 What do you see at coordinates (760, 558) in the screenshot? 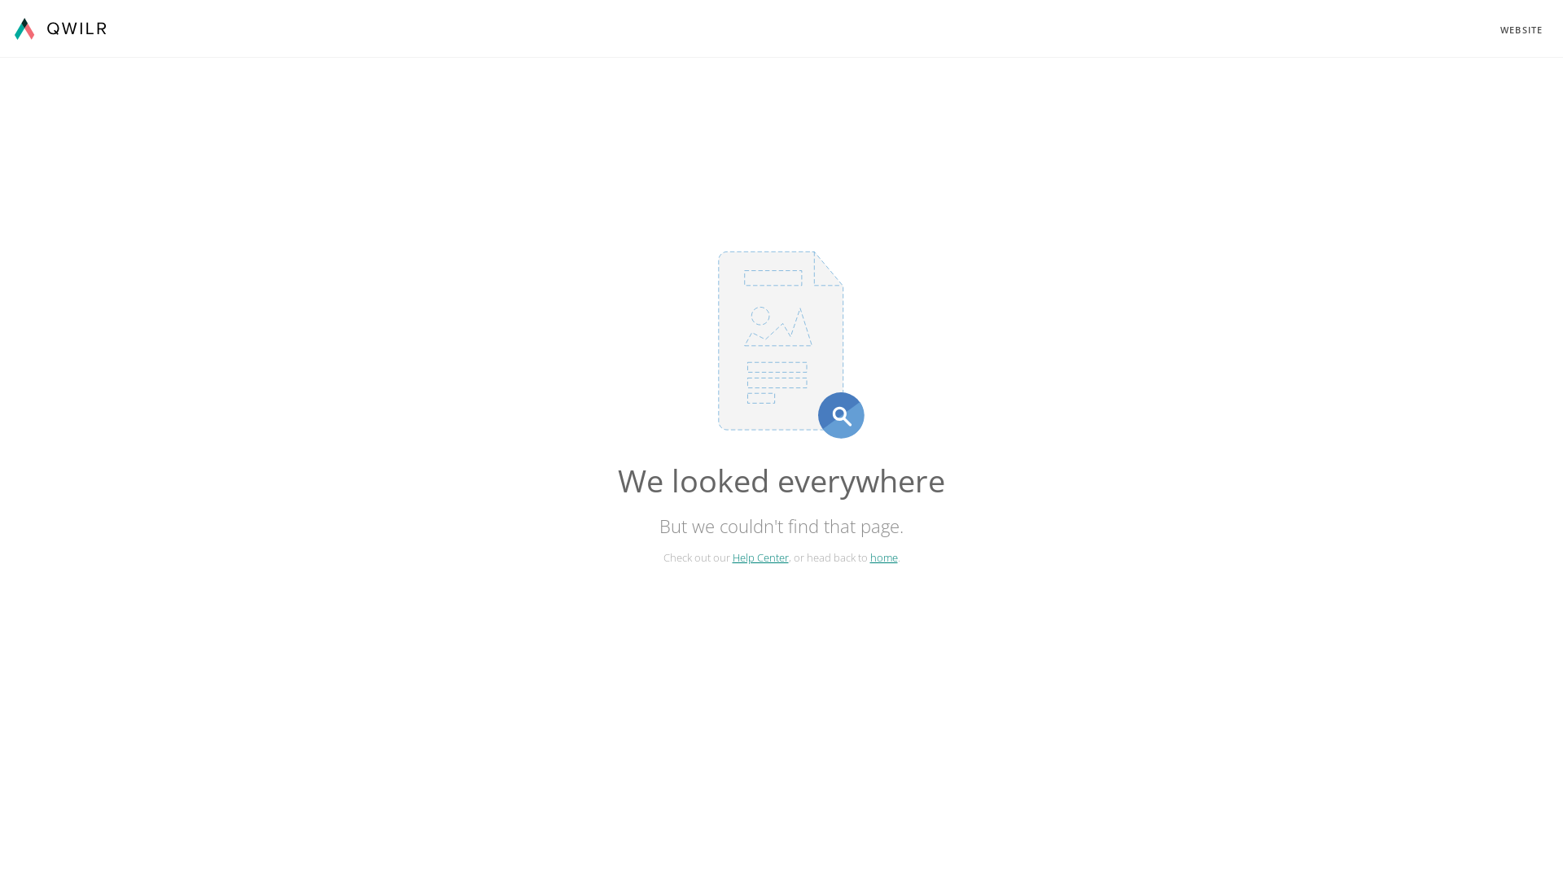
I see `Help Center` at bounding box center [760, 558].